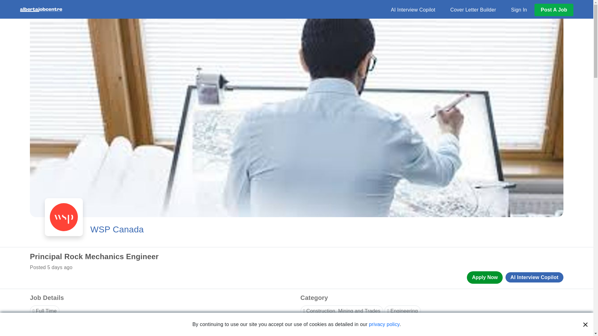 Image resolution: width=598 pixels, height=336 pixels. What do you see at coordinates (304, 257) in the screenshot?
I see `Principal Rock Mechanics Engineer` at bounding box center [304, 257].